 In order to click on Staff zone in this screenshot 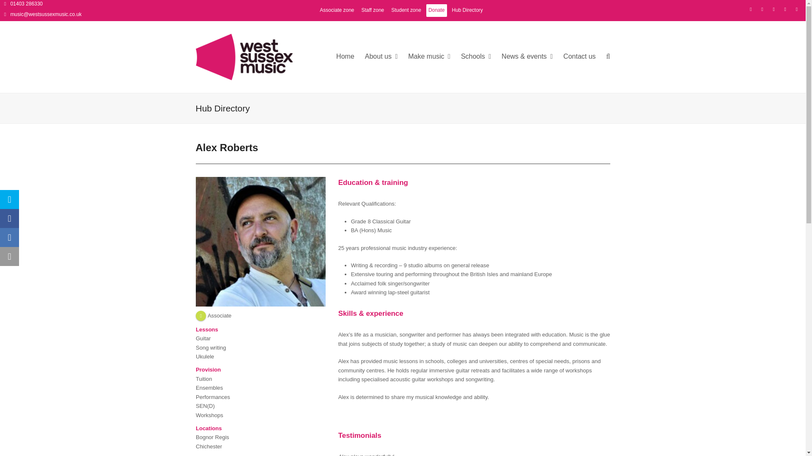, I will do `click(372, 10)`.